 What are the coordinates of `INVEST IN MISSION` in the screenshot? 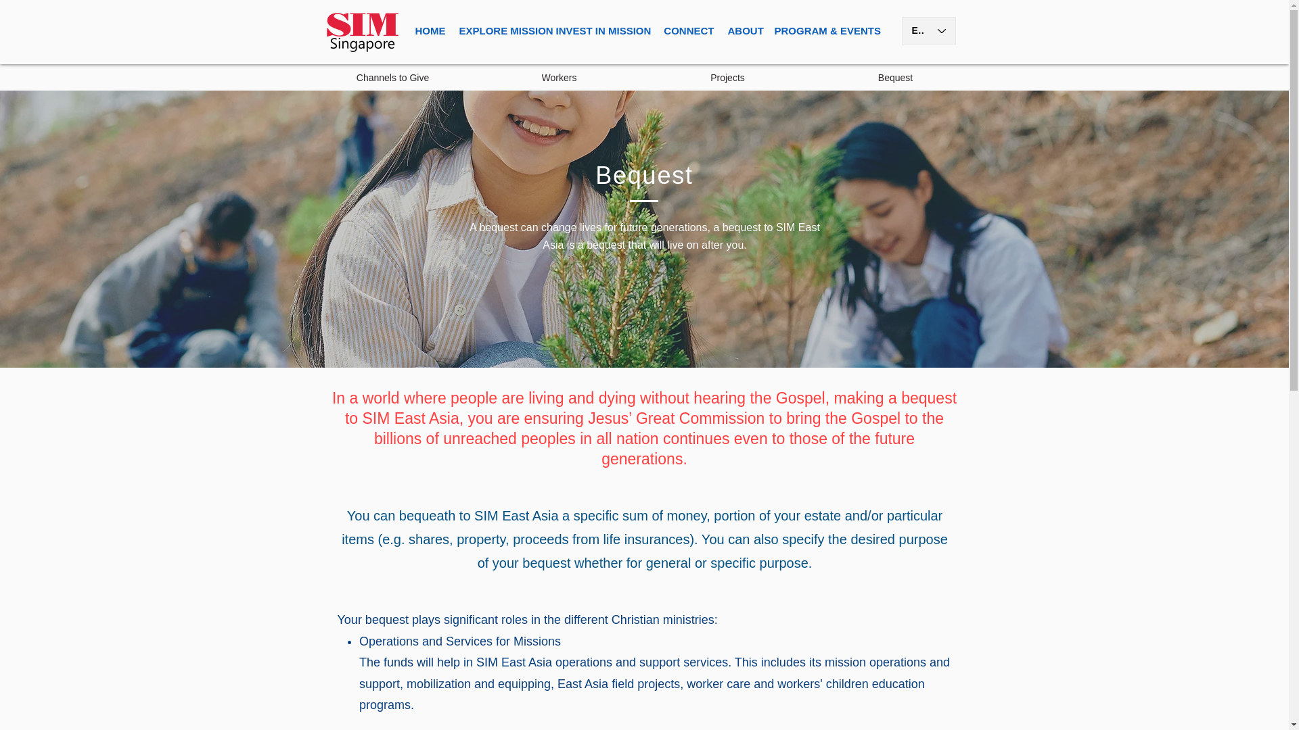 It's located at (602, 31).